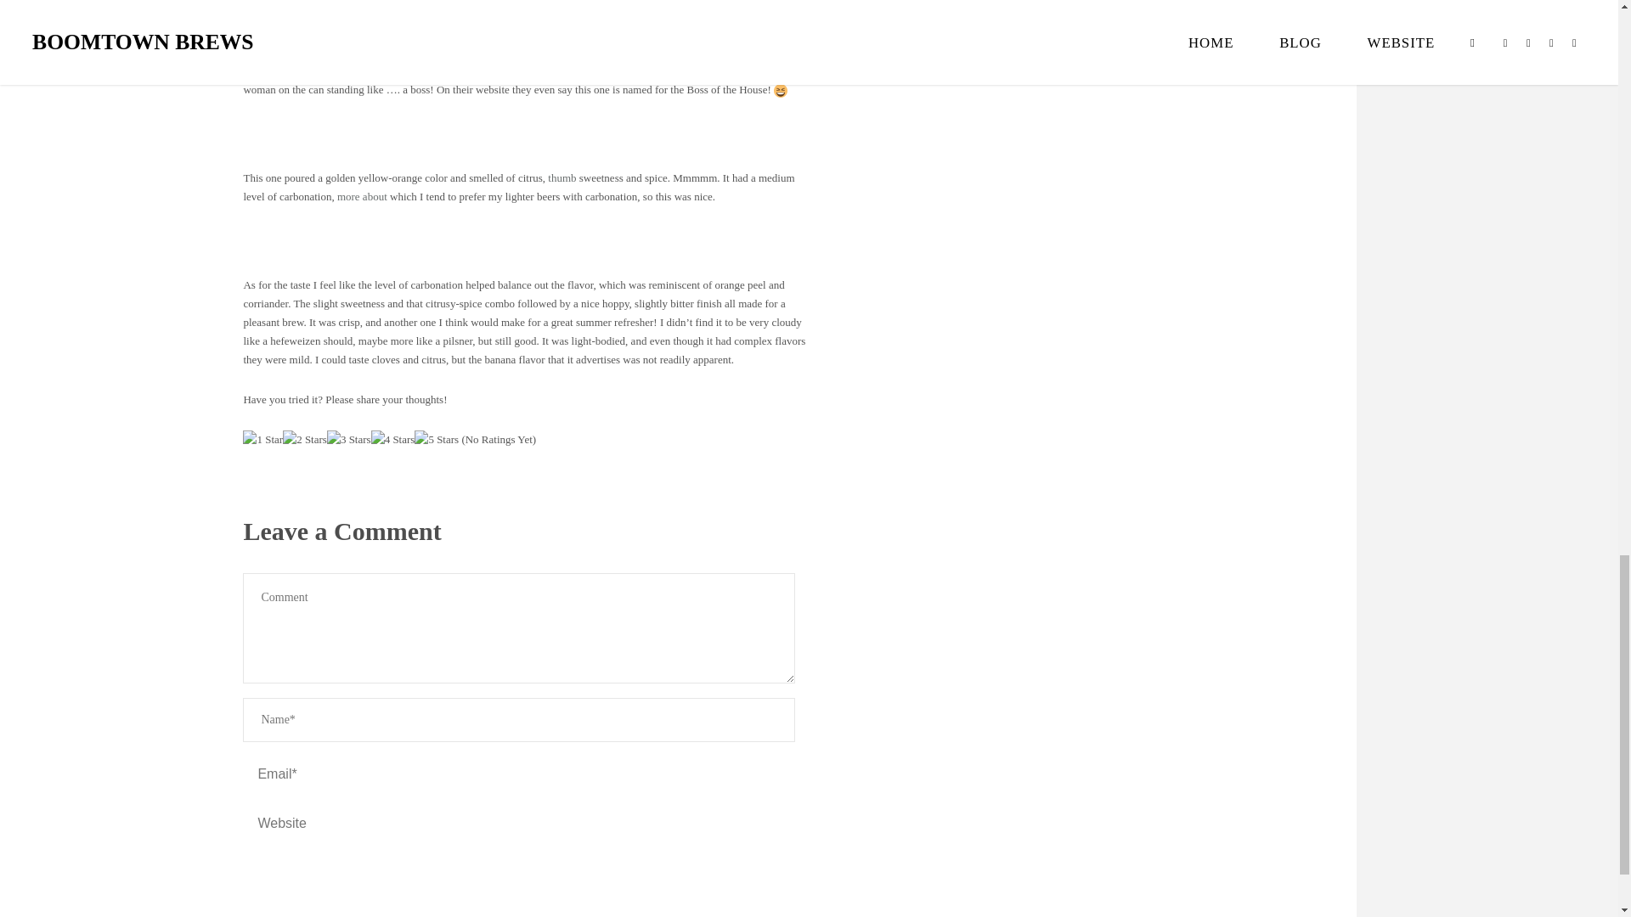 This screenshot has width=1631, height=917. I want to click on 2 Stars, so click(304, 440).